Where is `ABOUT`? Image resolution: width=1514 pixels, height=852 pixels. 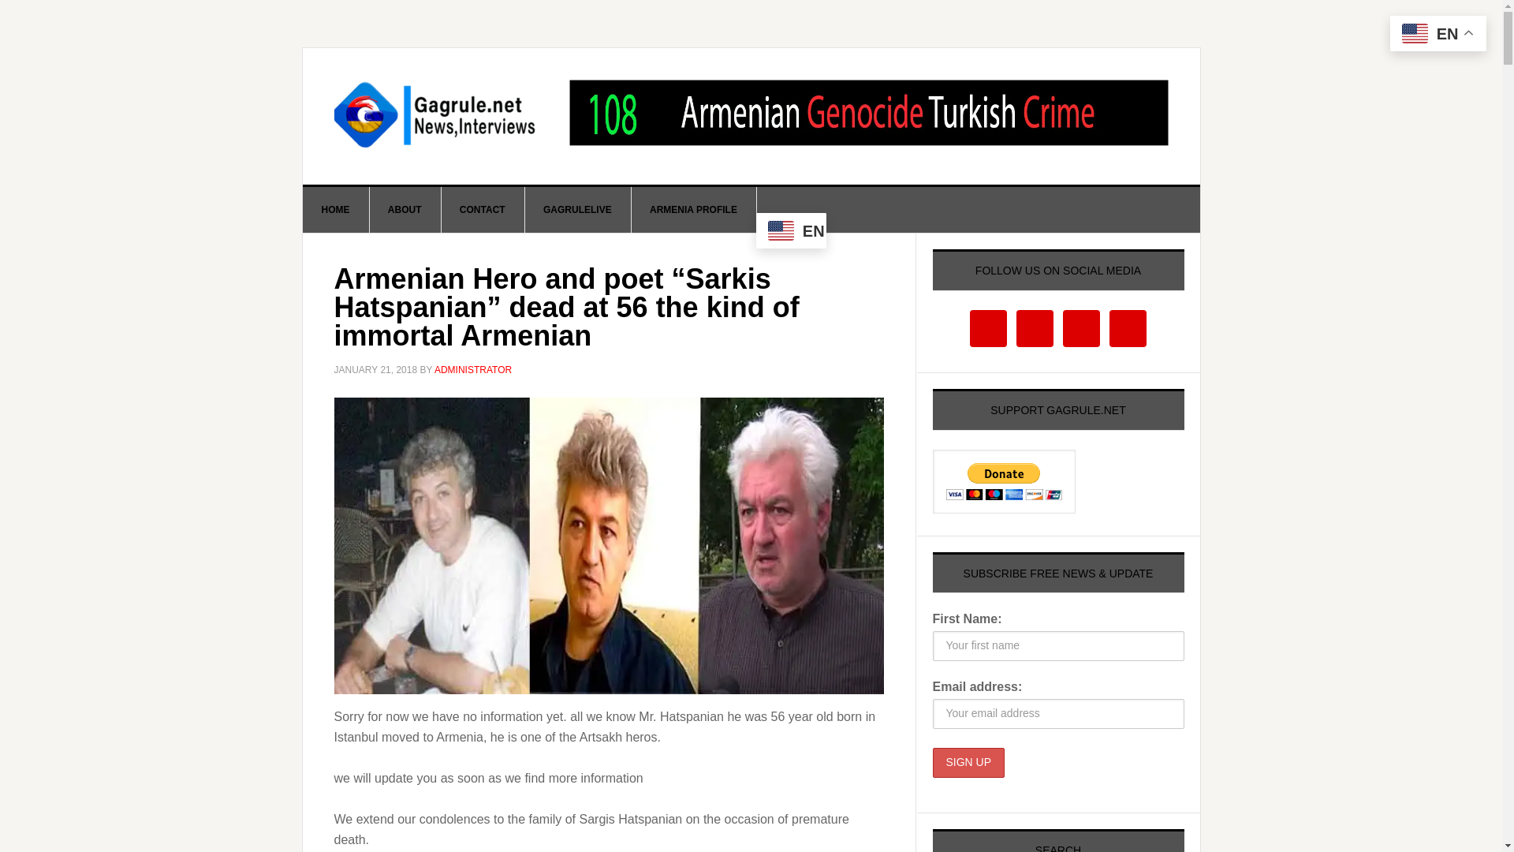 ABOUT is located at coordinates (405, 209).